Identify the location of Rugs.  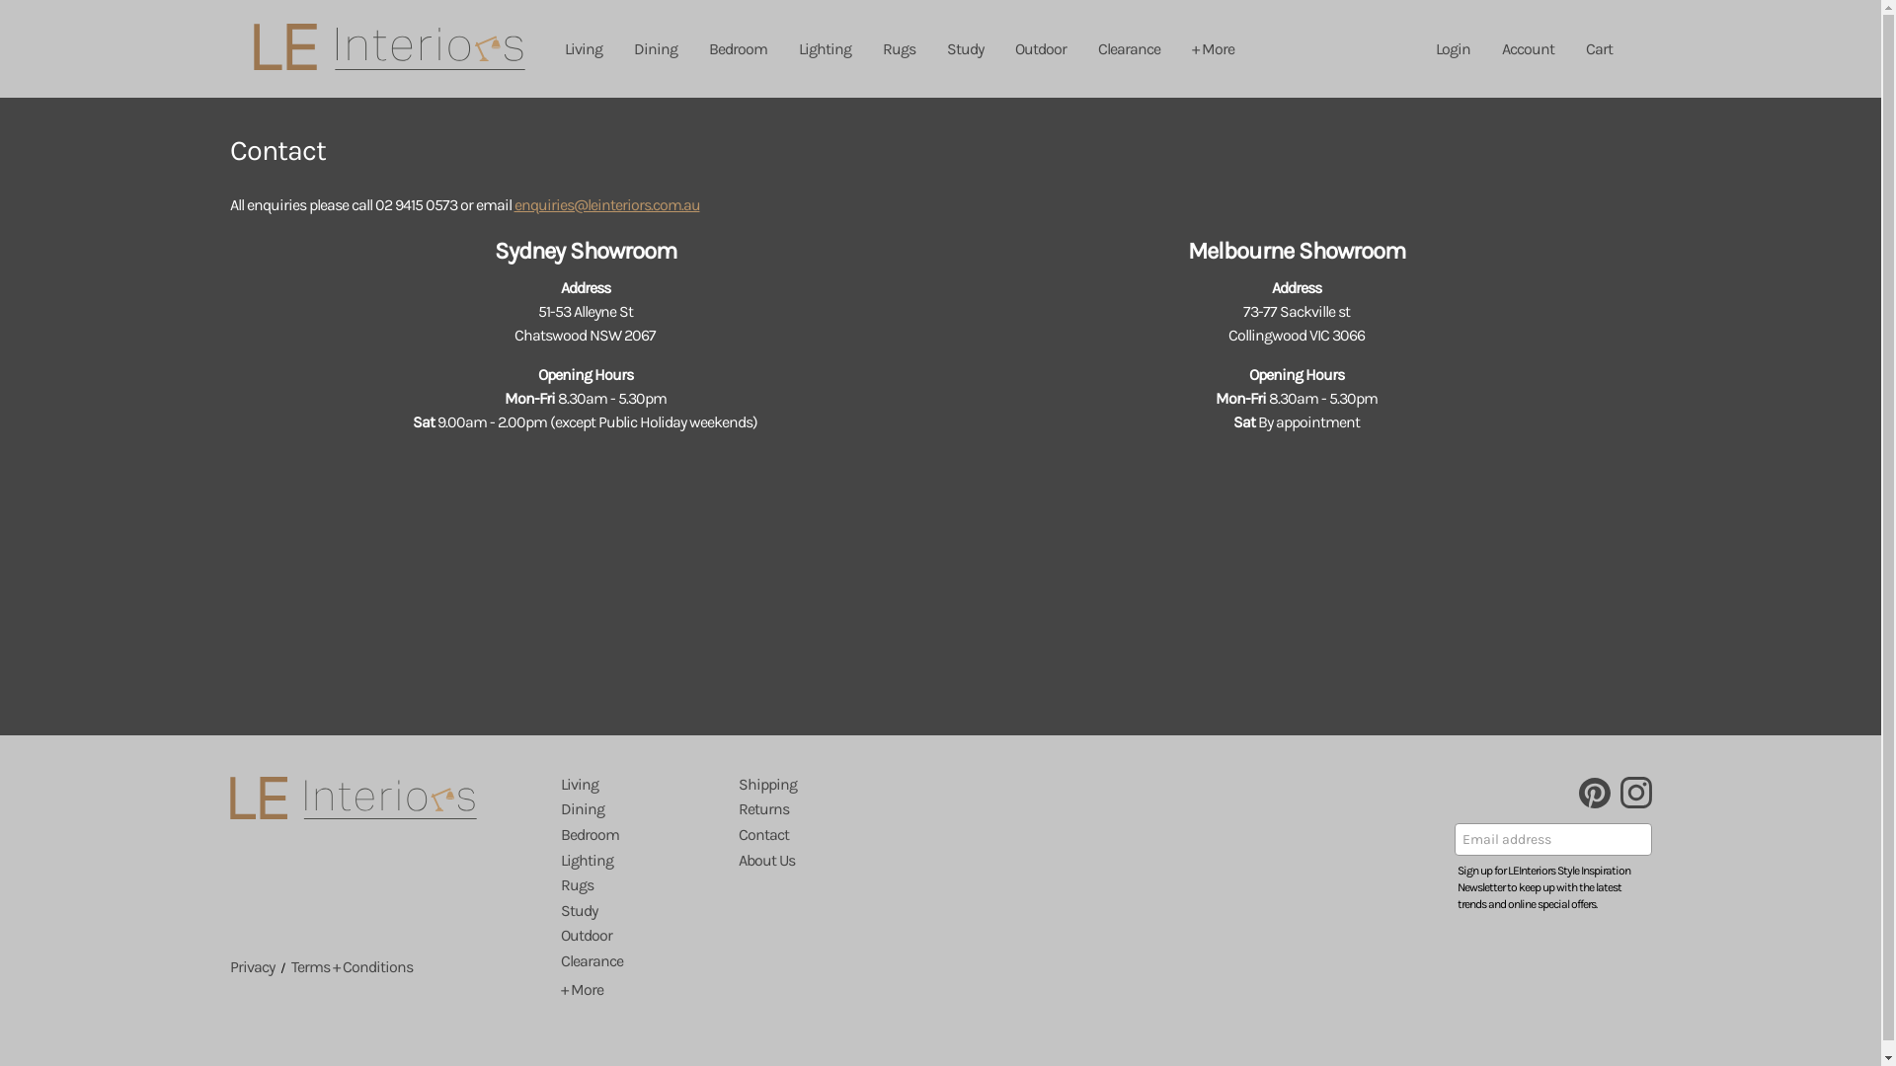
(899, 49).